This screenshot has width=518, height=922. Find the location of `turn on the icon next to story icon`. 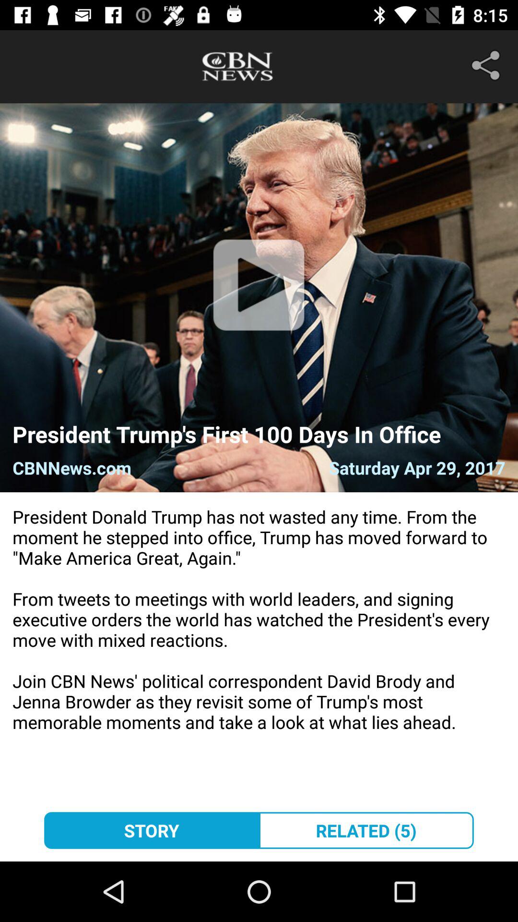

turn on the icon next to story icon is located at coordinates (366, 830).